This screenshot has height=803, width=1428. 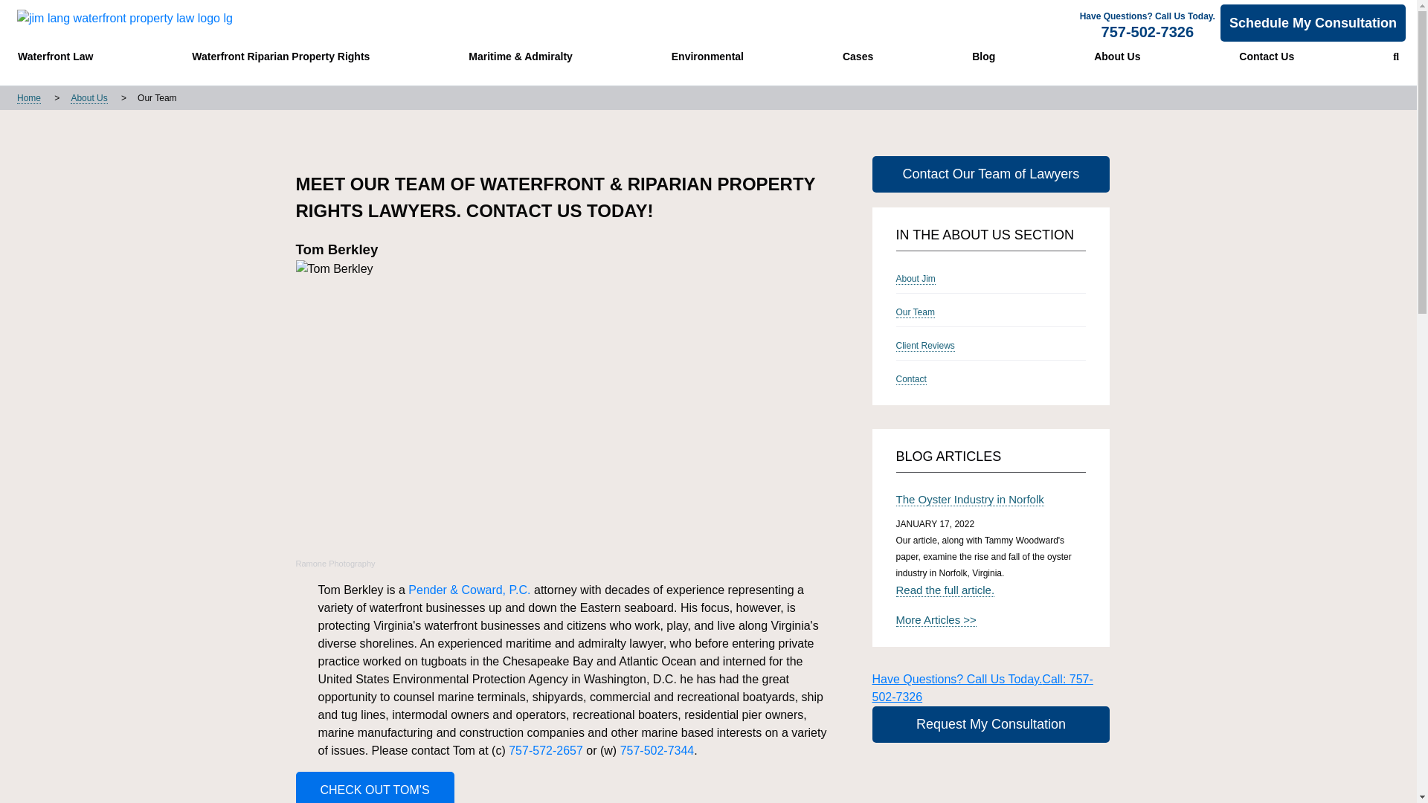 What do you see at coordinates (1117, 56) in the screenshot?
I see `About Us` at bounding box center [1117, 56].